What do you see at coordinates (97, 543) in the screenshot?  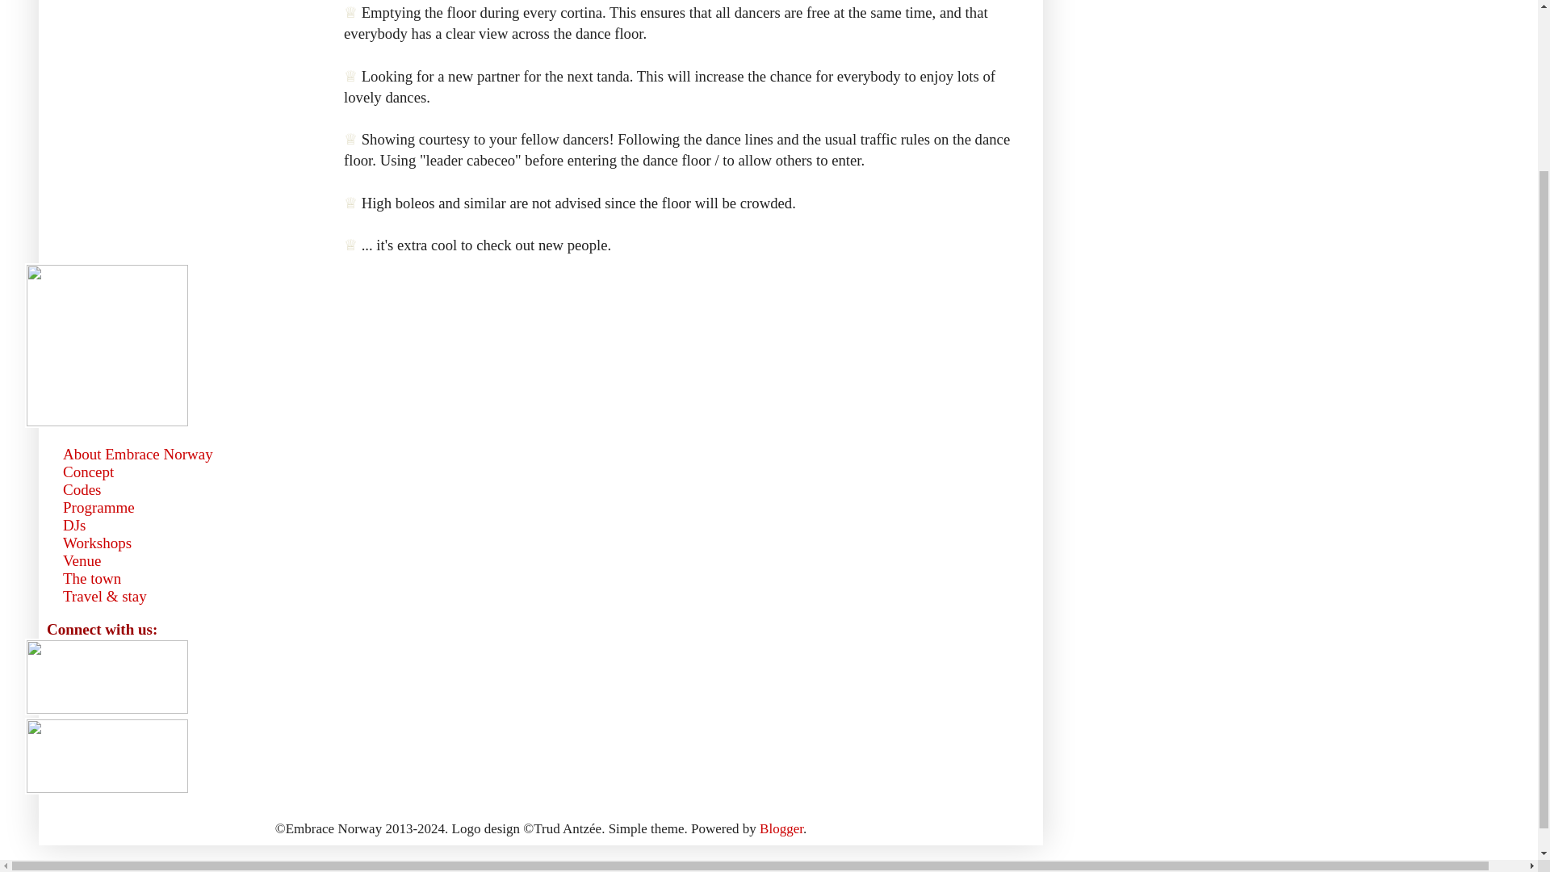 I see `Workshops` at bounding box center [97, 543].